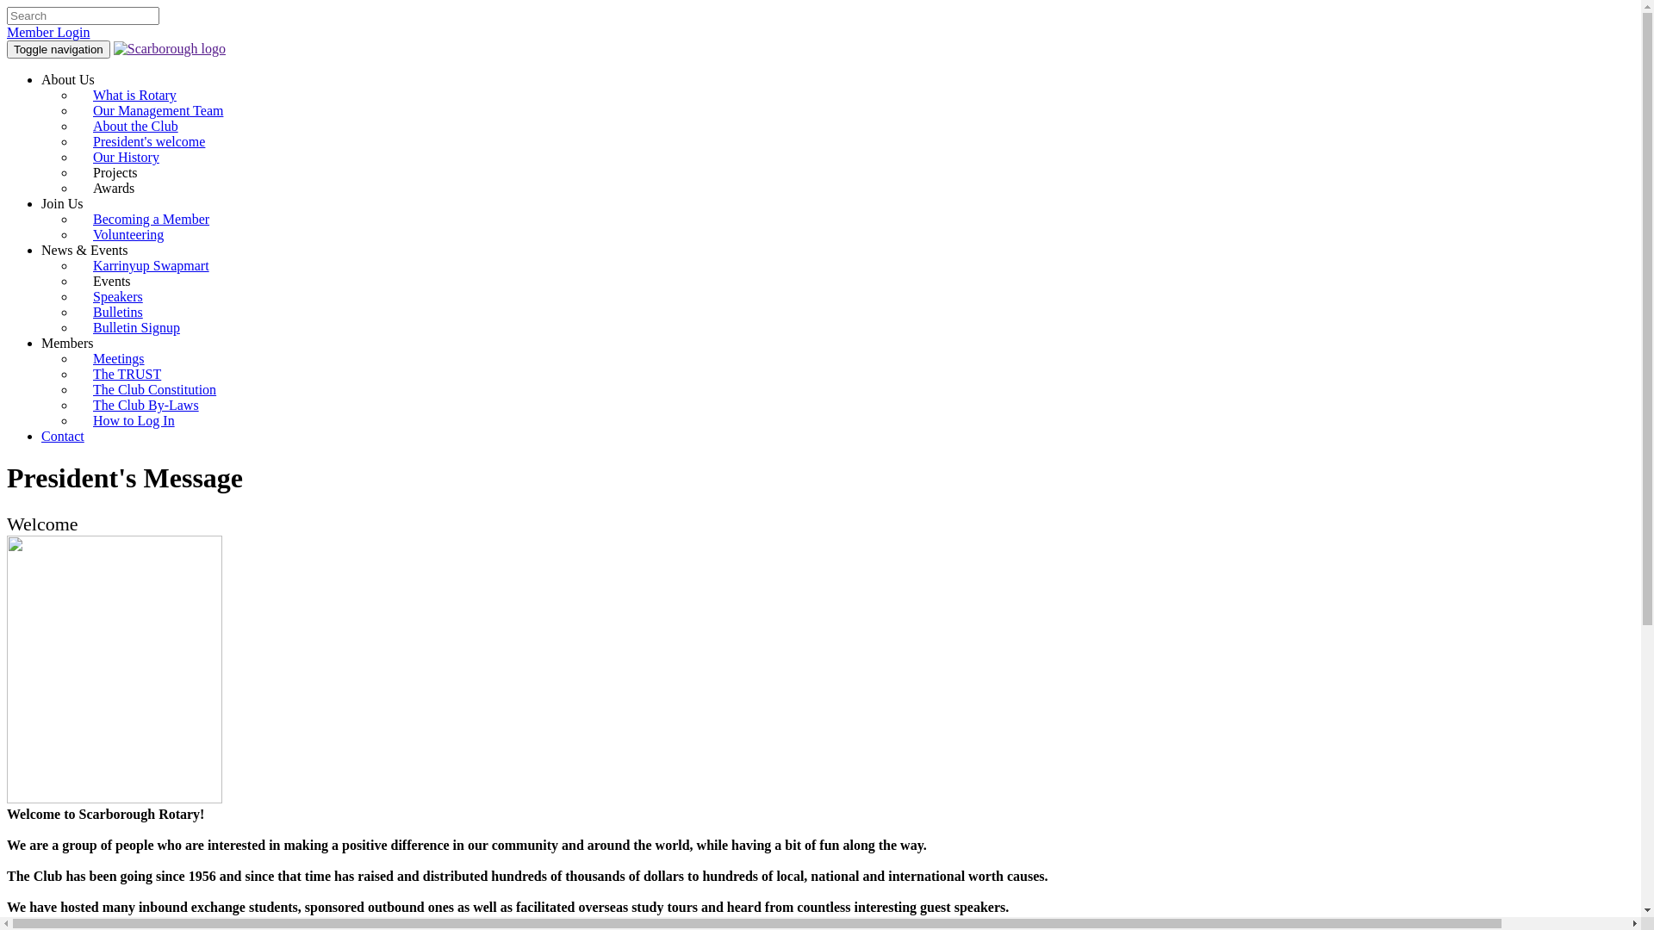 The width and height of the screenshot is (1654, 930). I want to click on President's welcome, so click(149, 141).